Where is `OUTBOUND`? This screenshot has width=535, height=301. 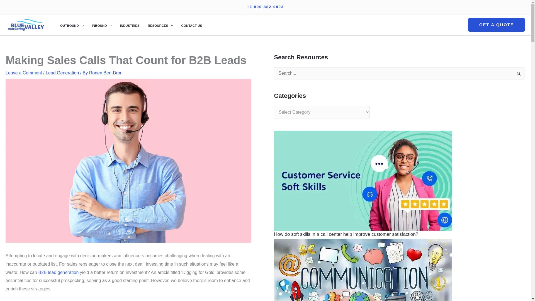 OUTBOUND is located at coordinates (72, 25).